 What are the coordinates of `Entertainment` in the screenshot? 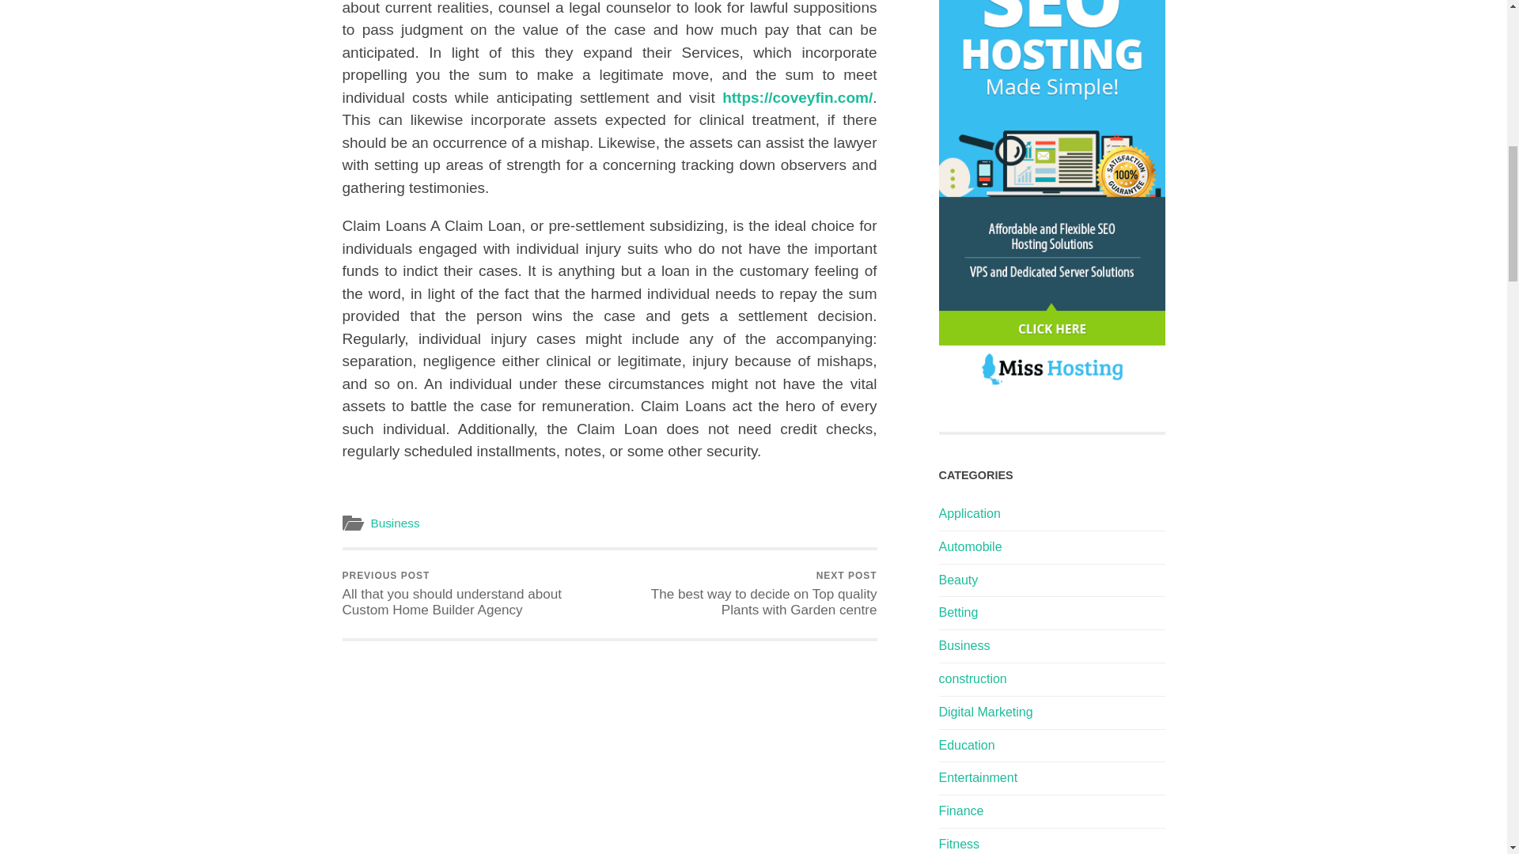 It's located at (978, 778).